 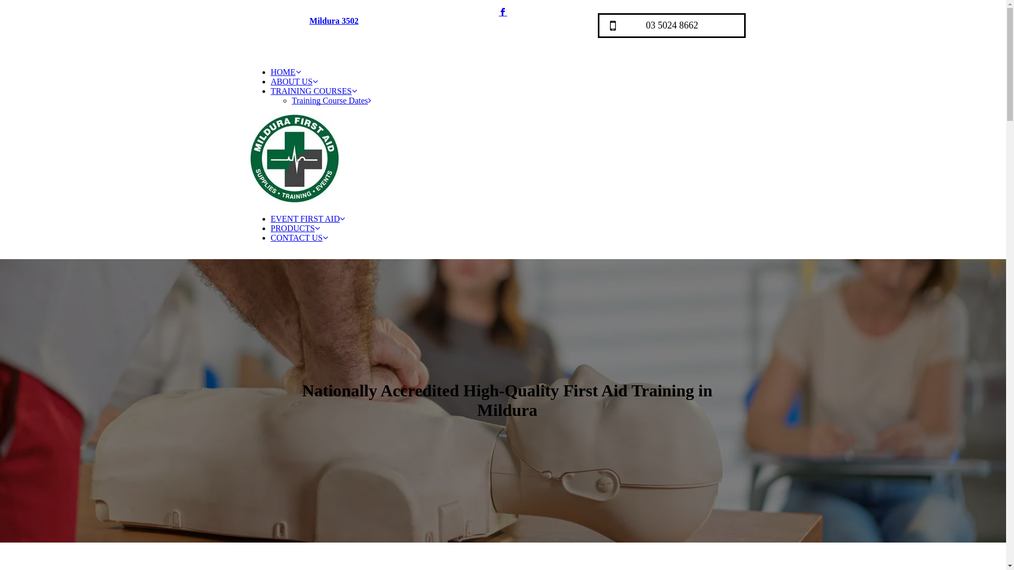 What do you see at coordinates (299, 237) in the screenshot?
I see `CONTACT US` at bounding box center [299, 237].